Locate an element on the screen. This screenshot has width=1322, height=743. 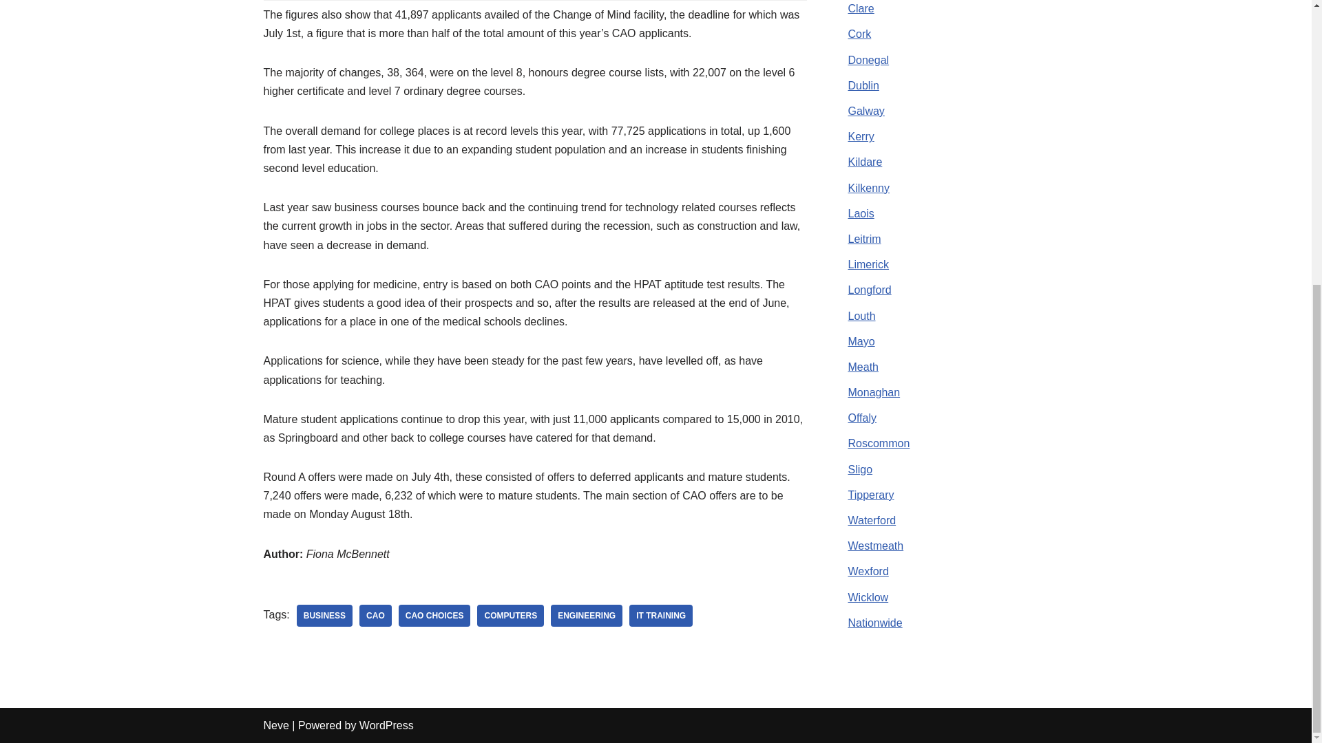
cao choices is located at coordinates (434, 616).